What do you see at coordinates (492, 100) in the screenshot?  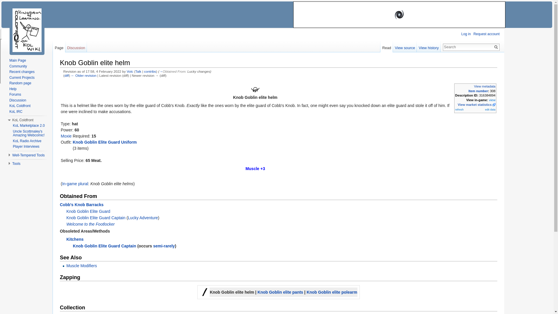 I see `view` at bounding box center [492, 100].